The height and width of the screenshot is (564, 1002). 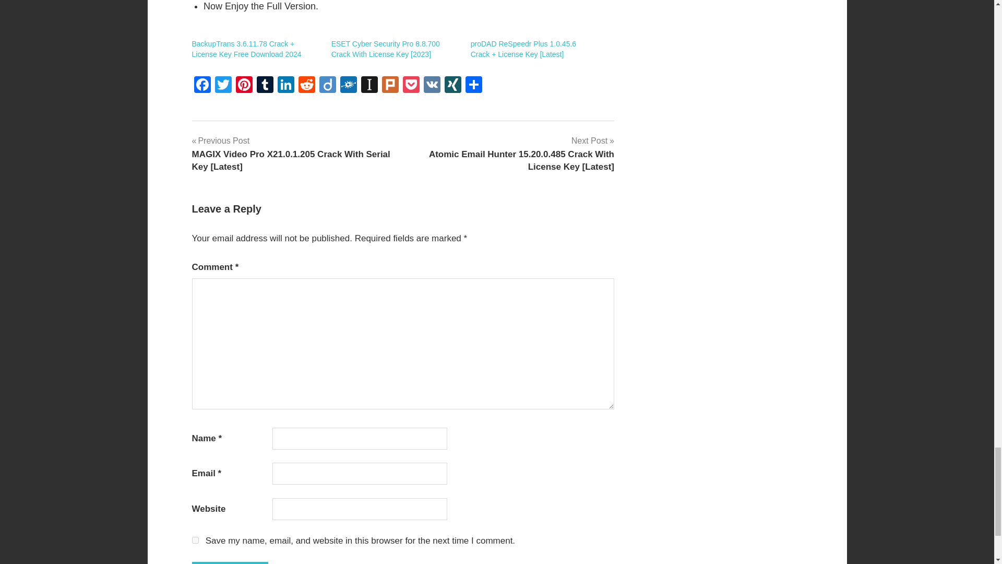 What do you see at coordinates (244, 86) in the screenshot?
I see `Pinterest` at bounding box center [244, 86].